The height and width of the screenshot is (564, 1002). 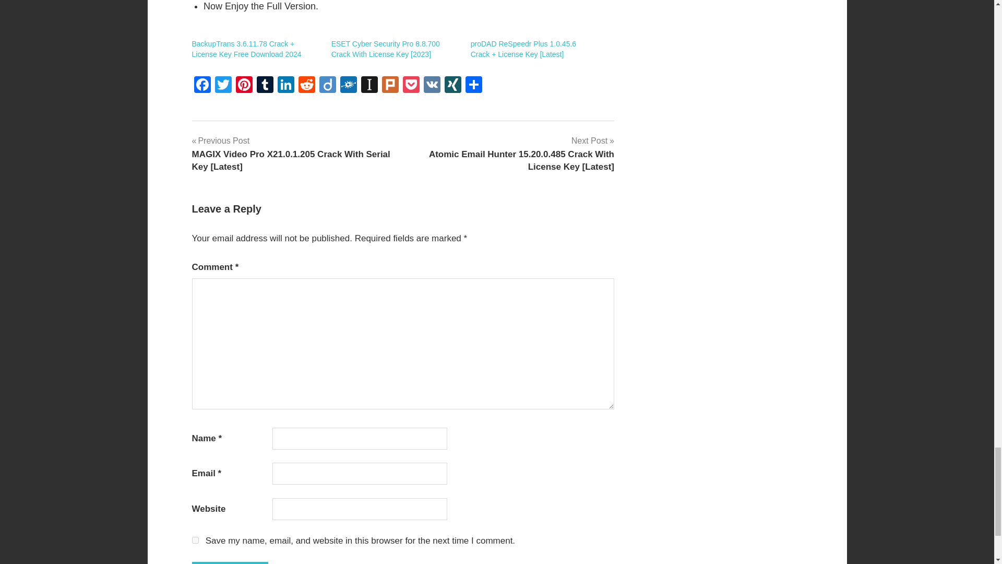 What do you see at coordinates (244, 86) in the screenshot?
I see `Pinterest` at bounding box center [244, 86].